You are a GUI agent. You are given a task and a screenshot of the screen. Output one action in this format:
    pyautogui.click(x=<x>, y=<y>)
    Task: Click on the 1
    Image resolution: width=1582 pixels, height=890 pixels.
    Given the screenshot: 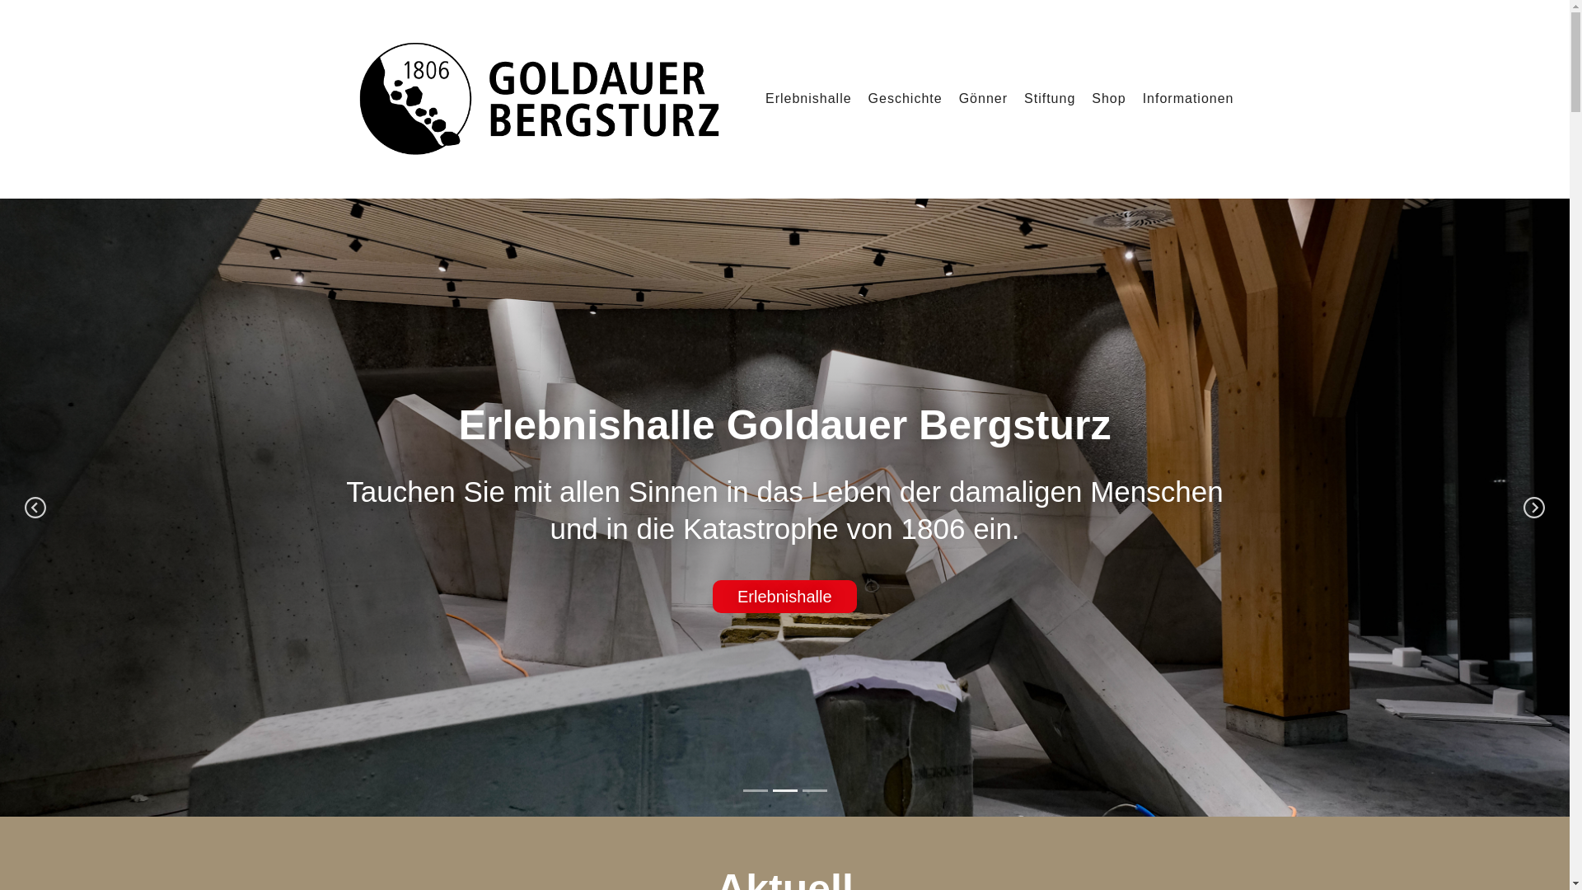 What is the action you would take?
    pyautogui.click(x=756, y=791)
    